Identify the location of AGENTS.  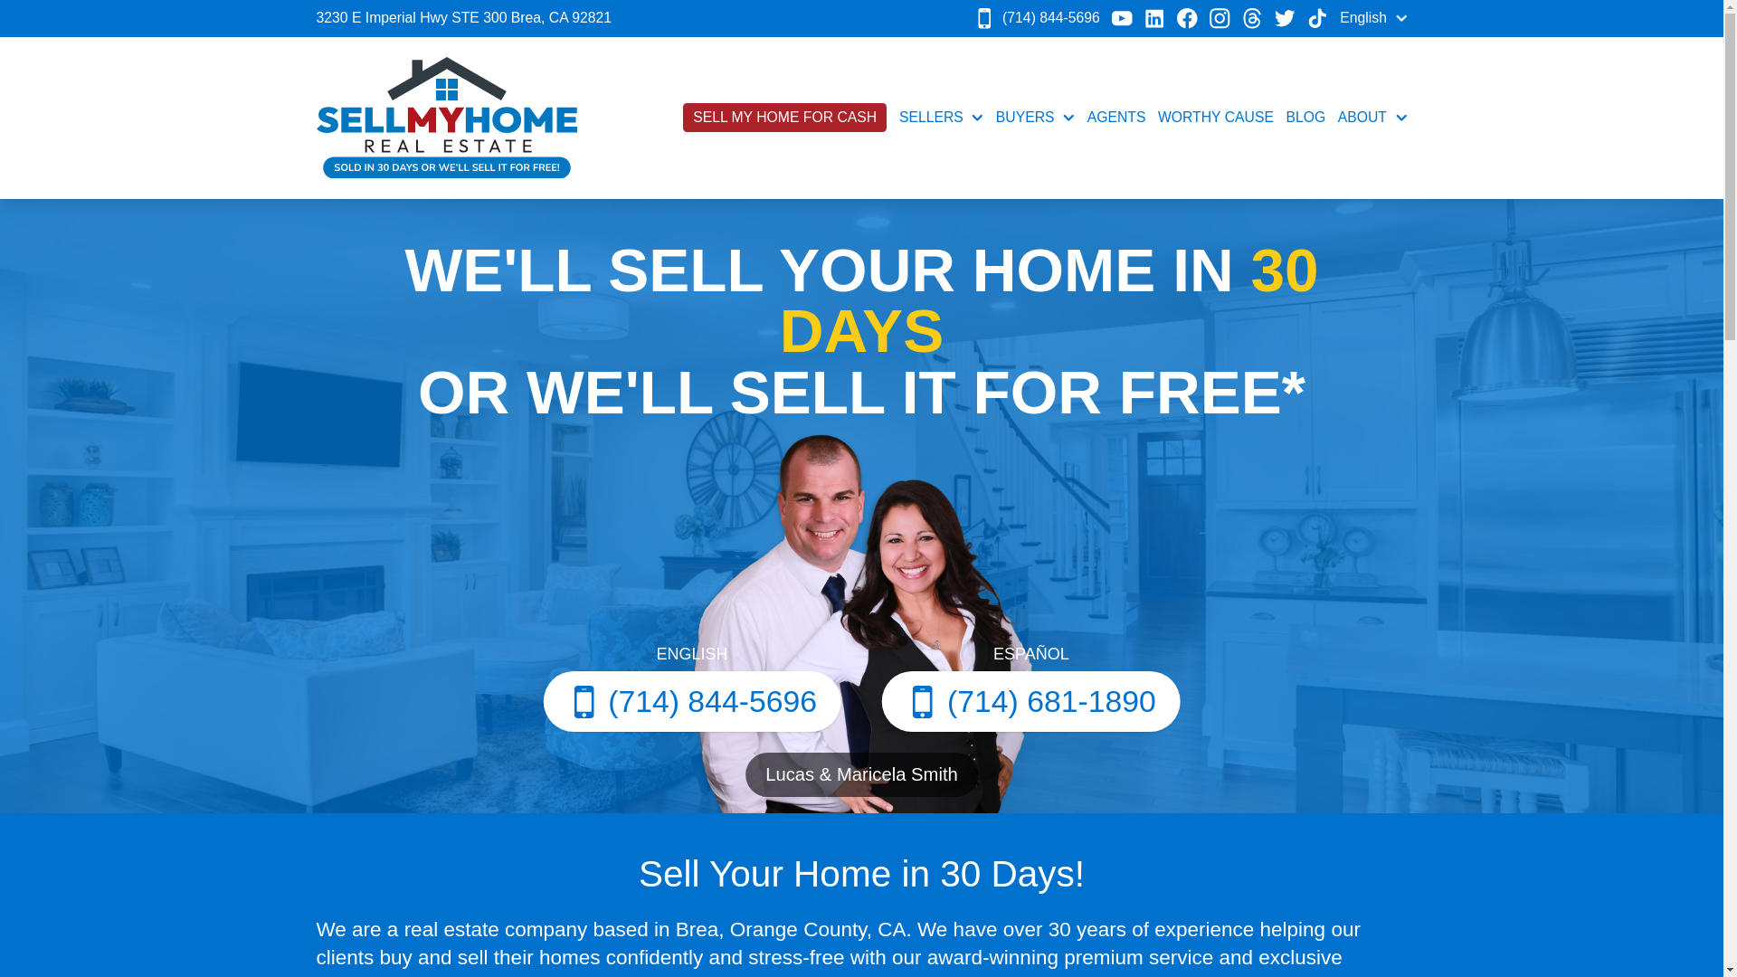
(1116, 118).